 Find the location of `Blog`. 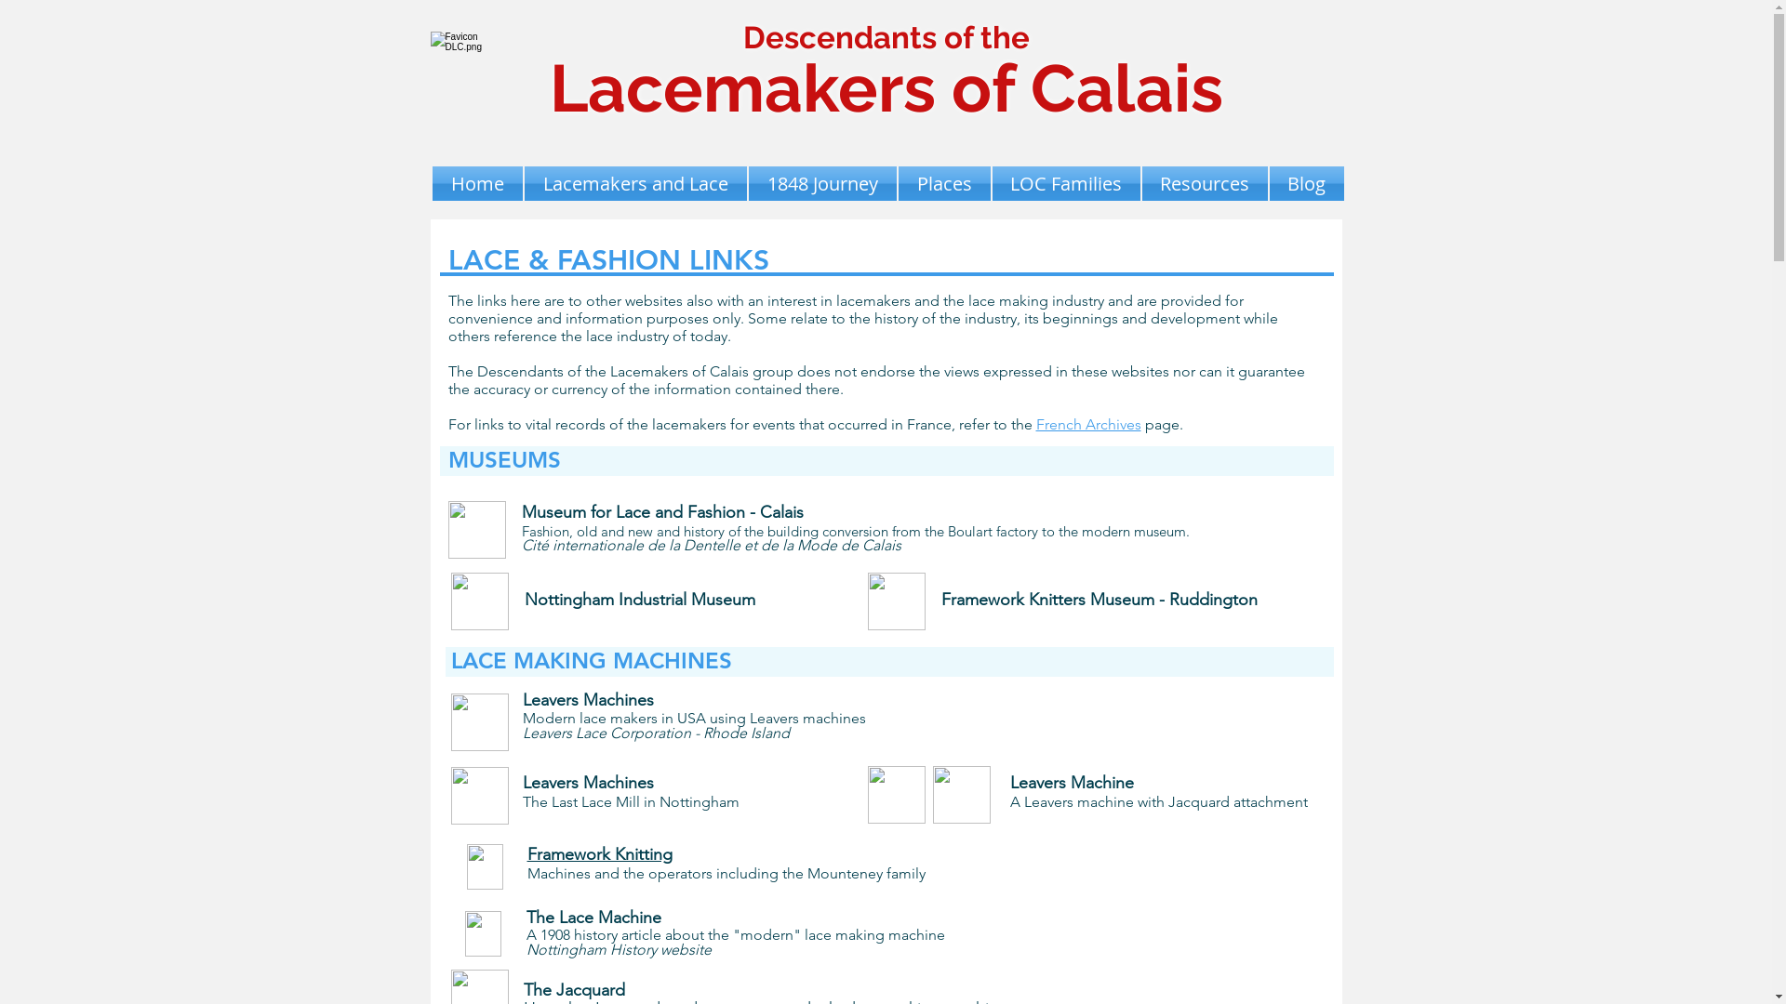

Blog is located at coordinates (1306, 184).